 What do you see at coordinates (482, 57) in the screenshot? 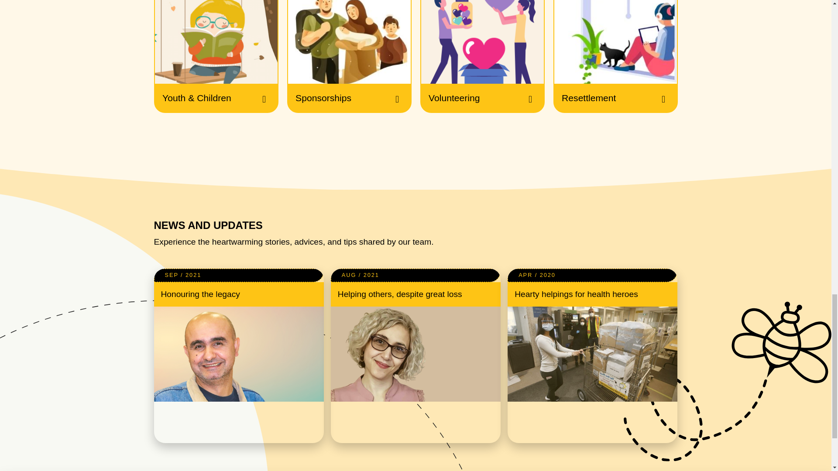
I see `Volunteering` at bounding box center [482, 57].